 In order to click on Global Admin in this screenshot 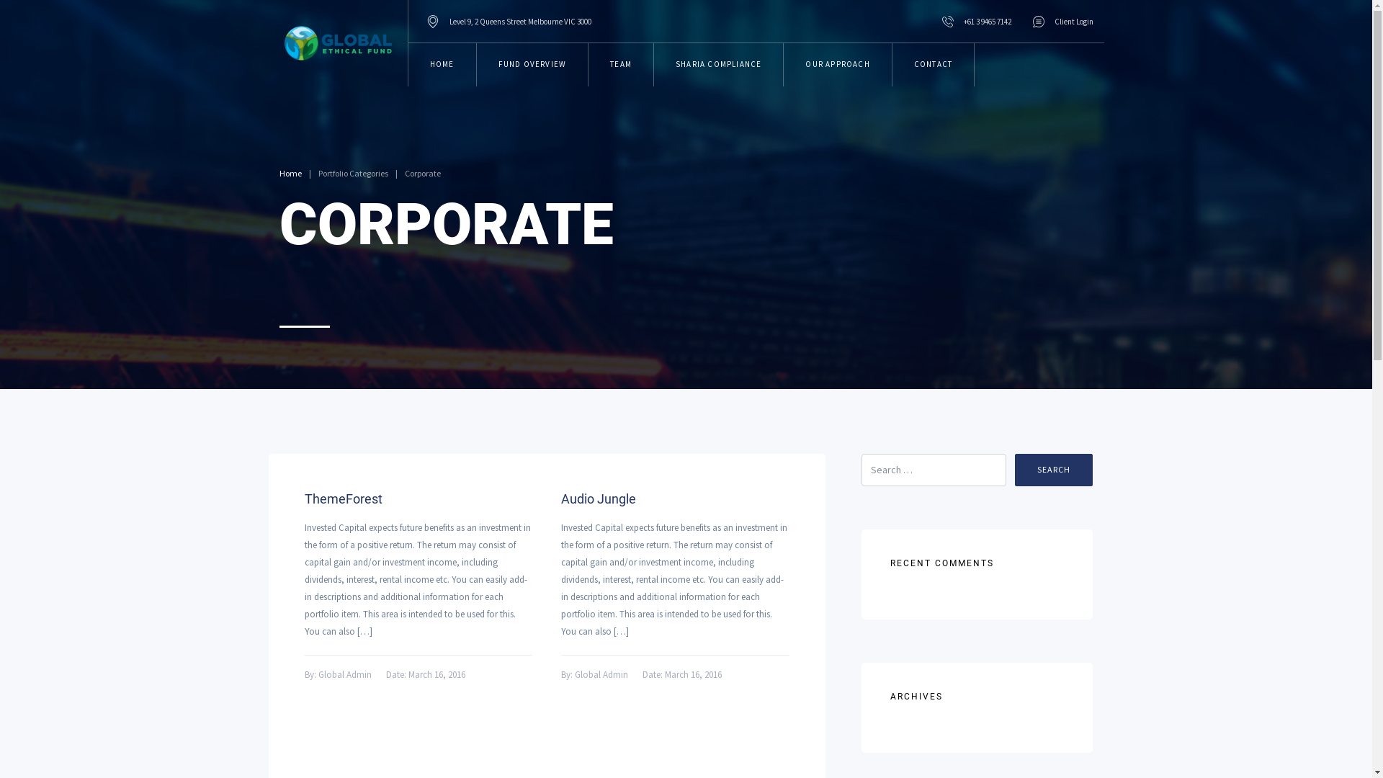, I will do `click(345, 674)`.